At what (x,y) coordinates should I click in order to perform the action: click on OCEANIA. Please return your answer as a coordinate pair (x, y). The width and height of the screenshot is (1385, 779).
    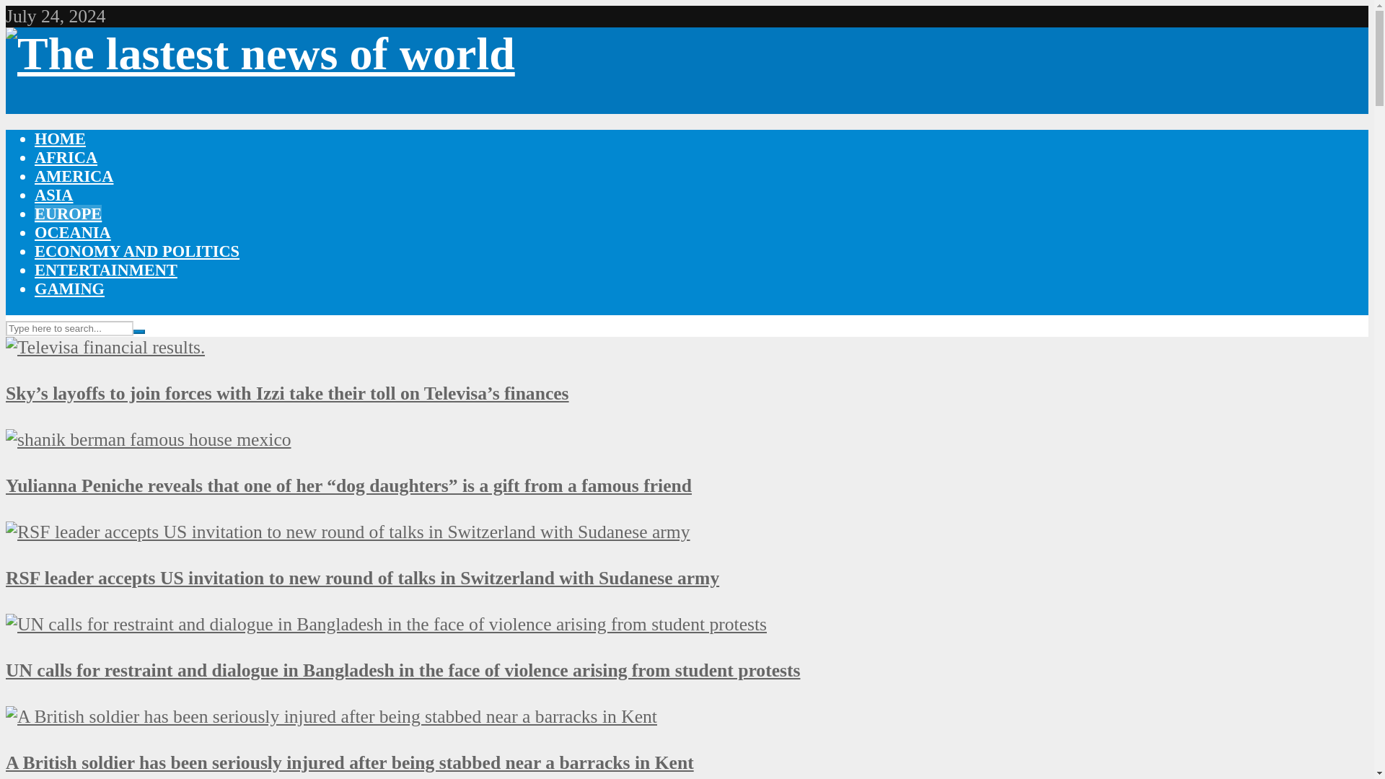
    Looking at the image, I should click on (72, 232).